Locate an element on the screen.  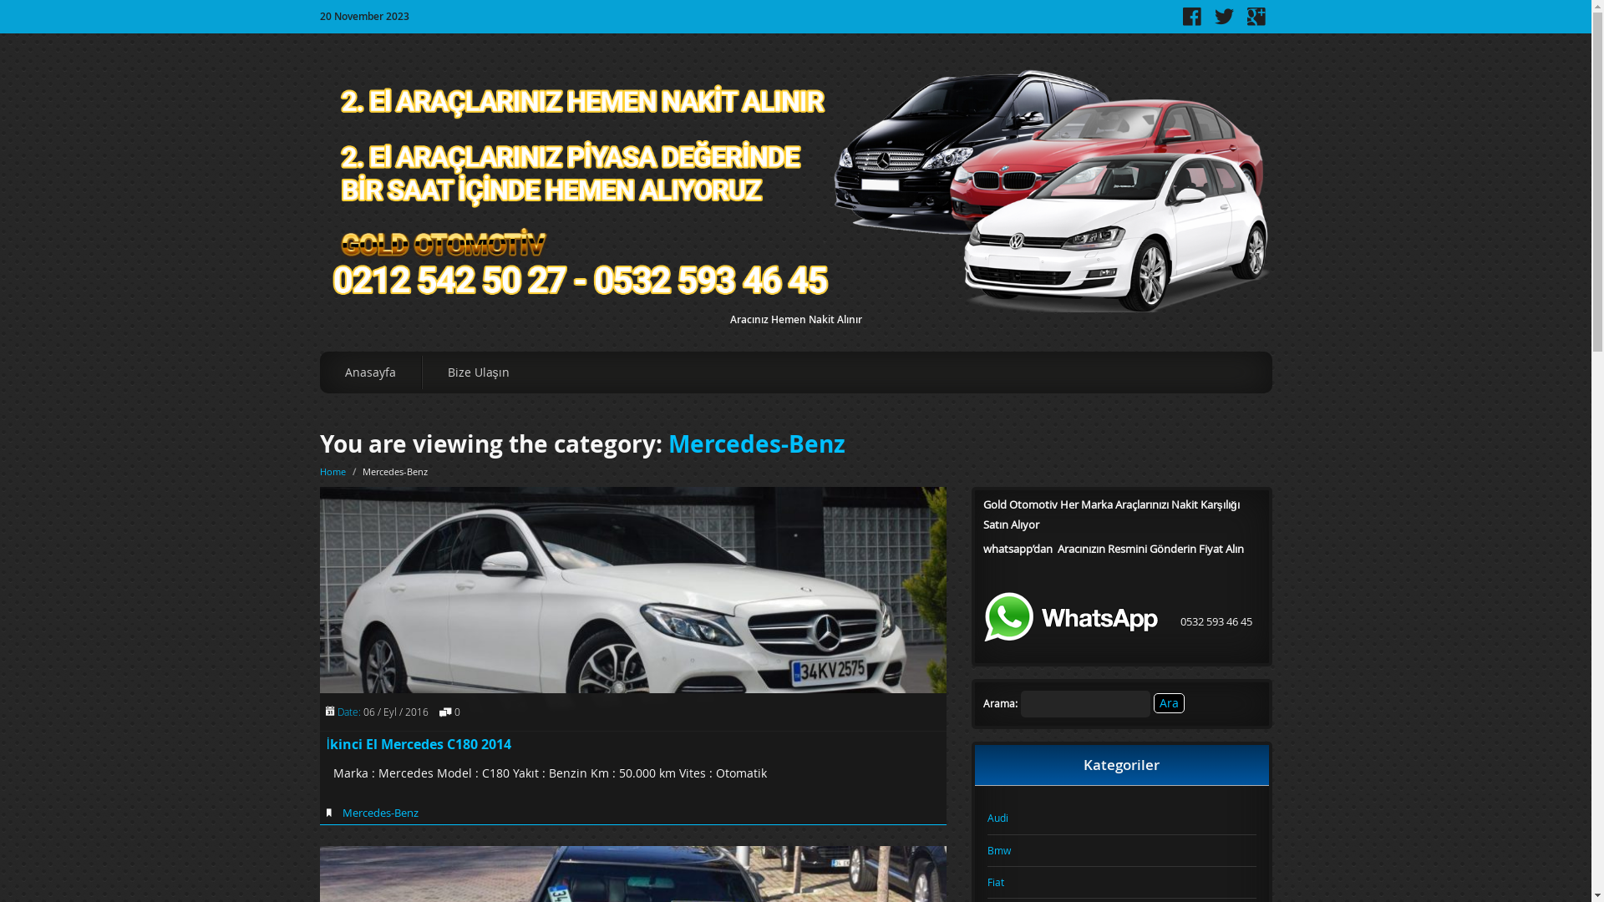
Fiat is located at coordinates (1122, 883).